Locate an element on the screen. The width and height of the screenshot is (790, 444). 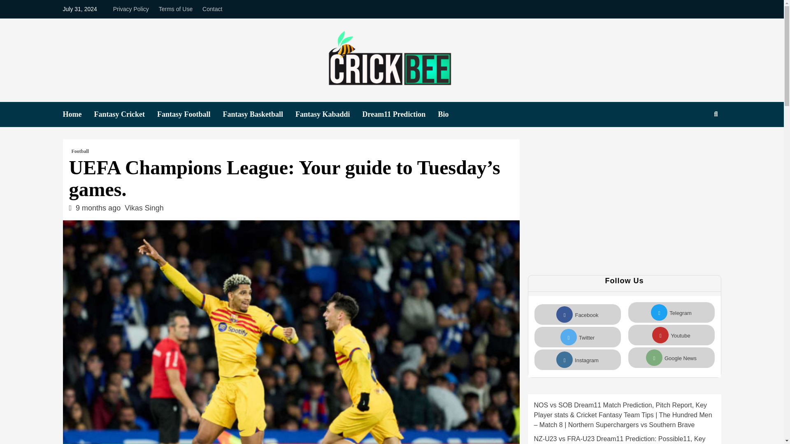
Fantasy Kabaddi is located at coordinates (329, 114).